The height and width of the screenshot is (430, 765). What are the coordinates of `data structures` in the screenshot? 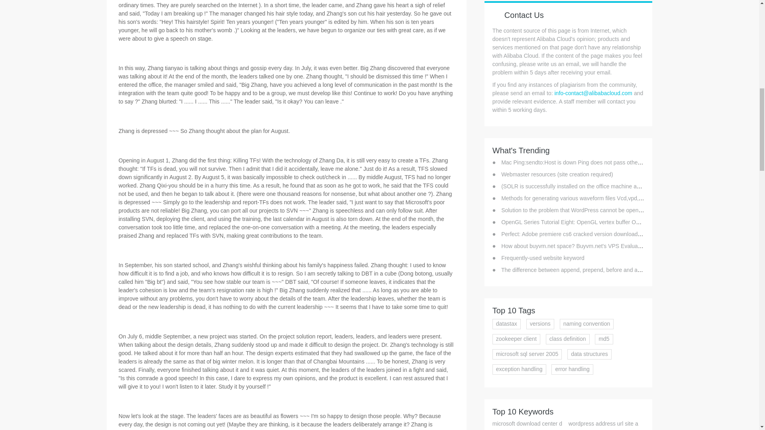 It's located at (589, 354).